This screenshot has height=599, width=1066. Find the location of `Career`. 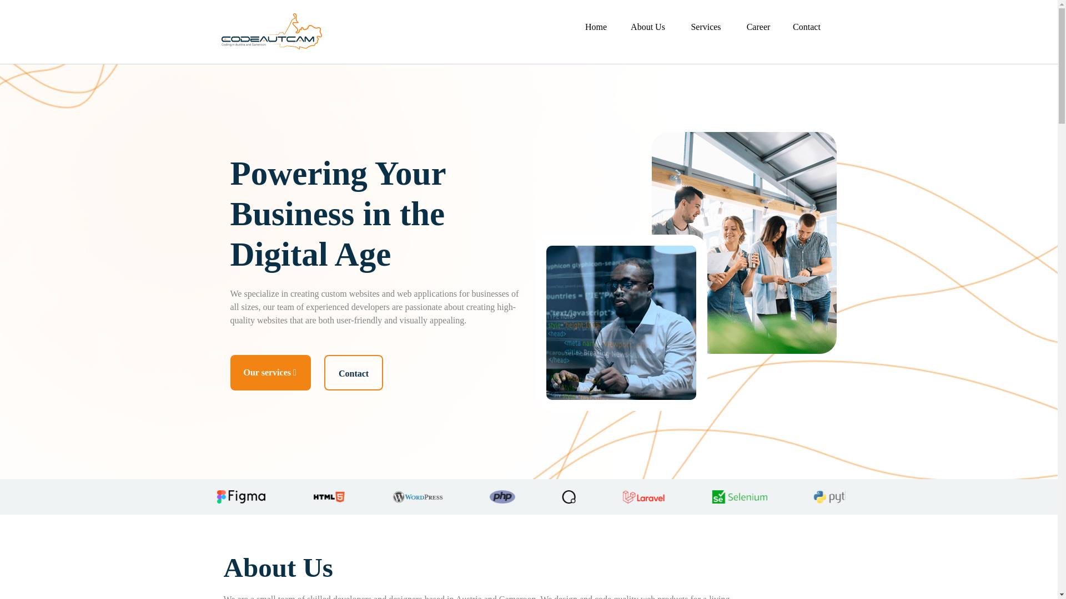

Career is located at coordinates (758, 28).